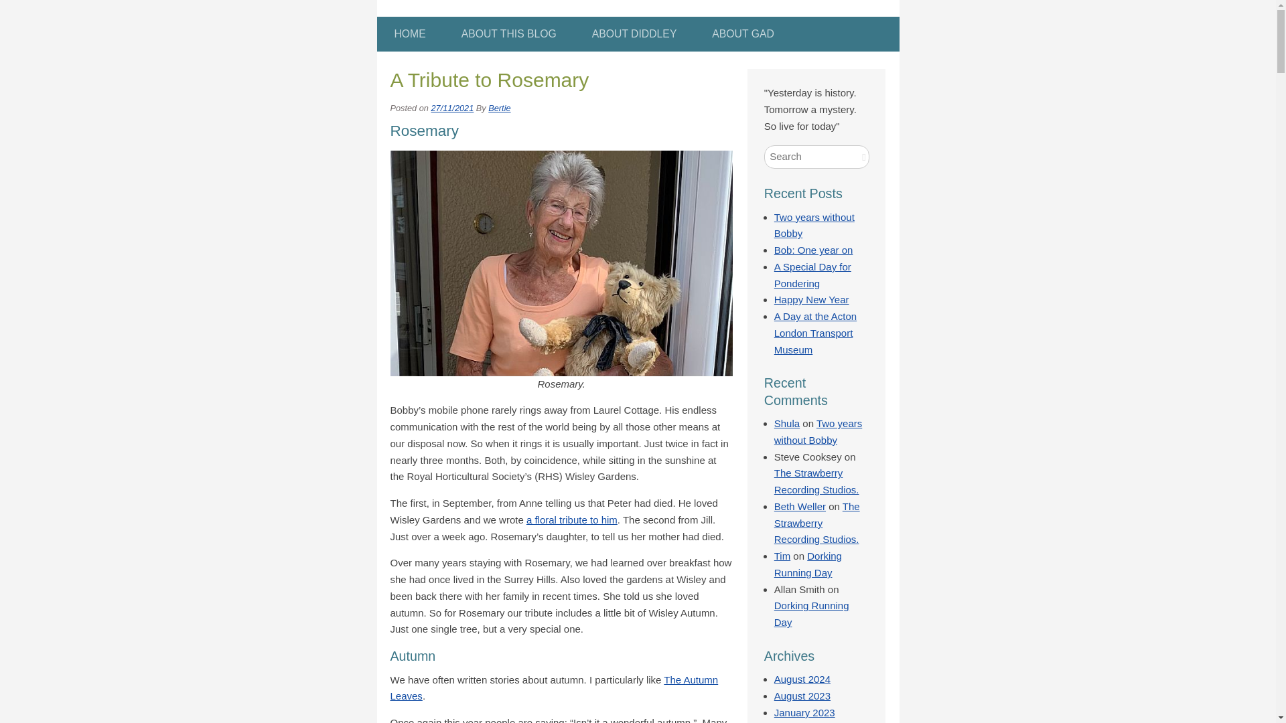 This screenshot has height=723, width=1286. Describe the element at coordinates (500, 108) in the screenshot. I see `Posts by Bertie` at that location.